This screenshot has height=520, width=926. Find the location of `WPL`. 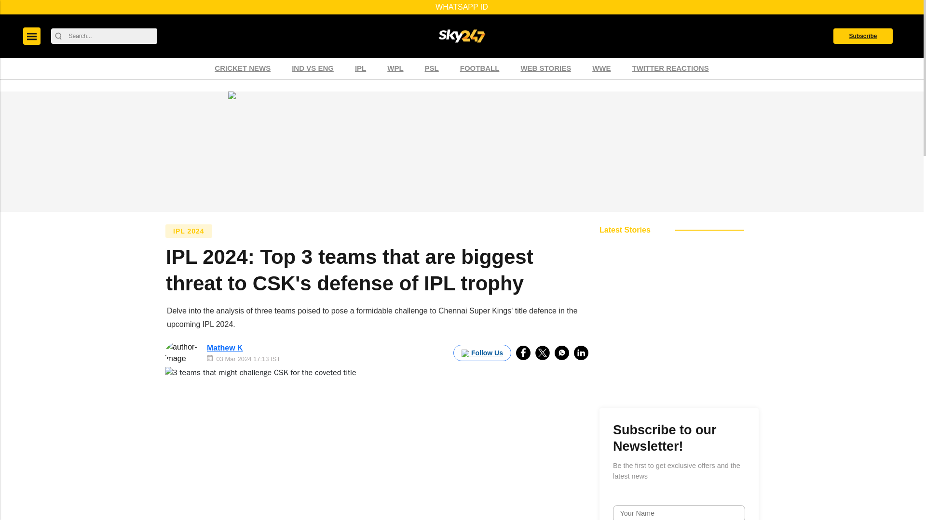

WPL is located at coordinates (395, 68).